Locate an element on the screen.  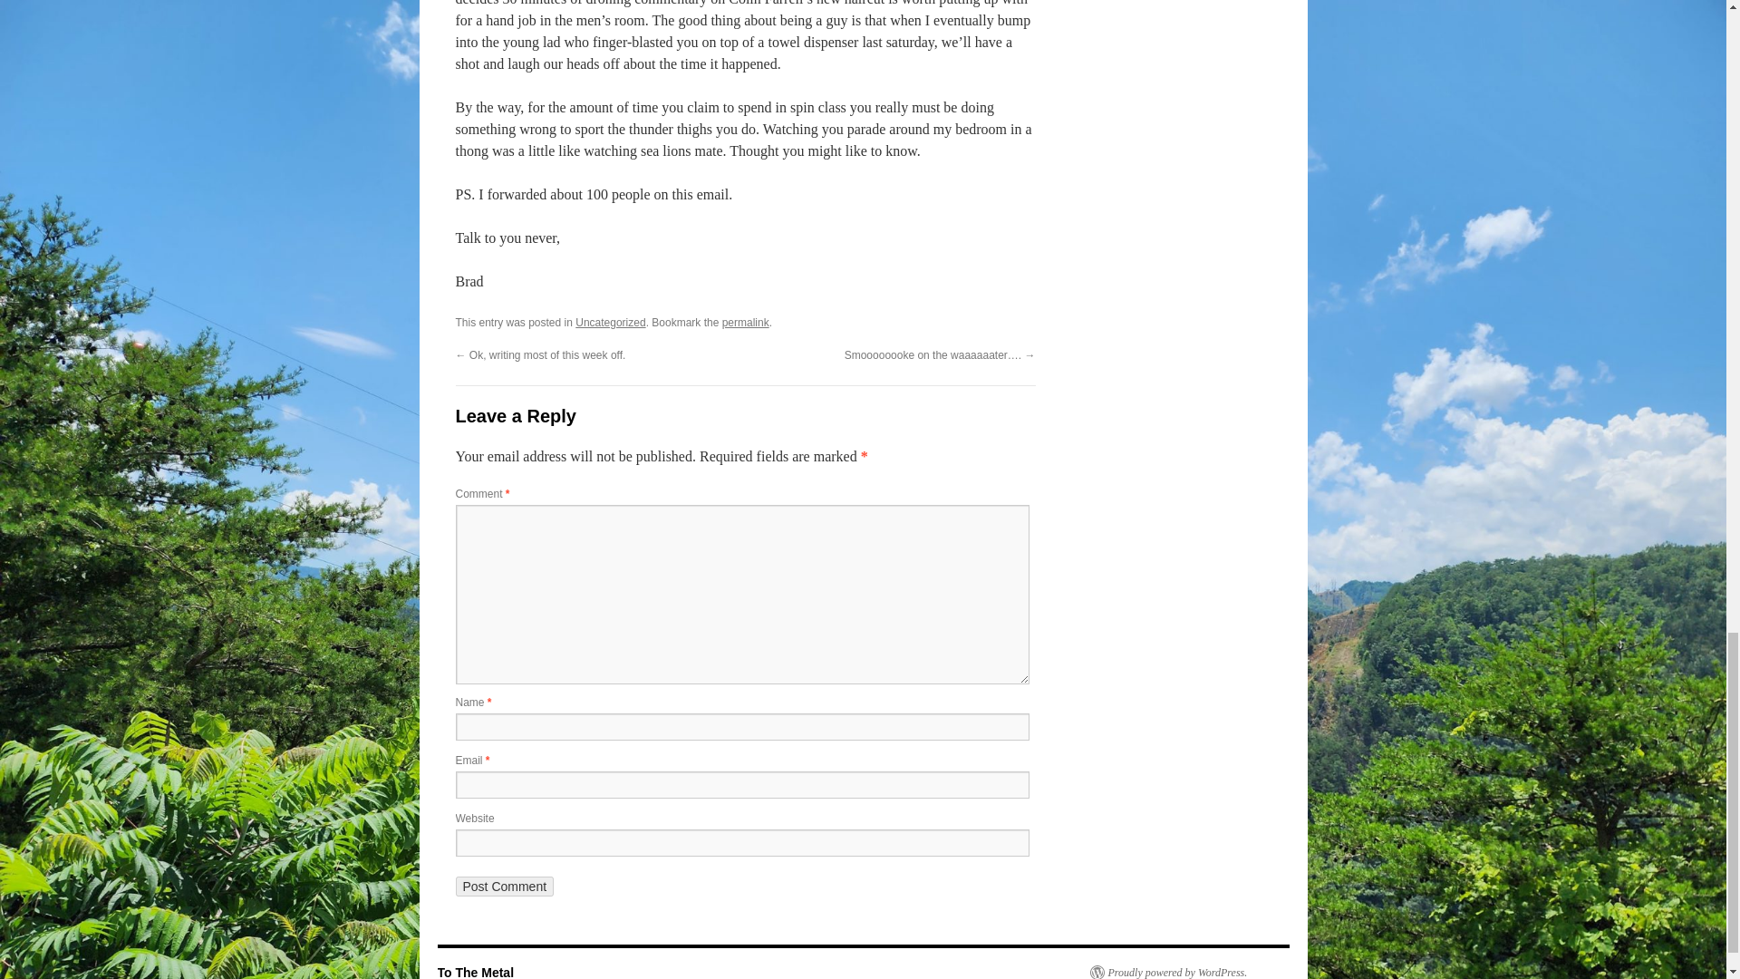
Post Comment is located at coordinates (504, 887).